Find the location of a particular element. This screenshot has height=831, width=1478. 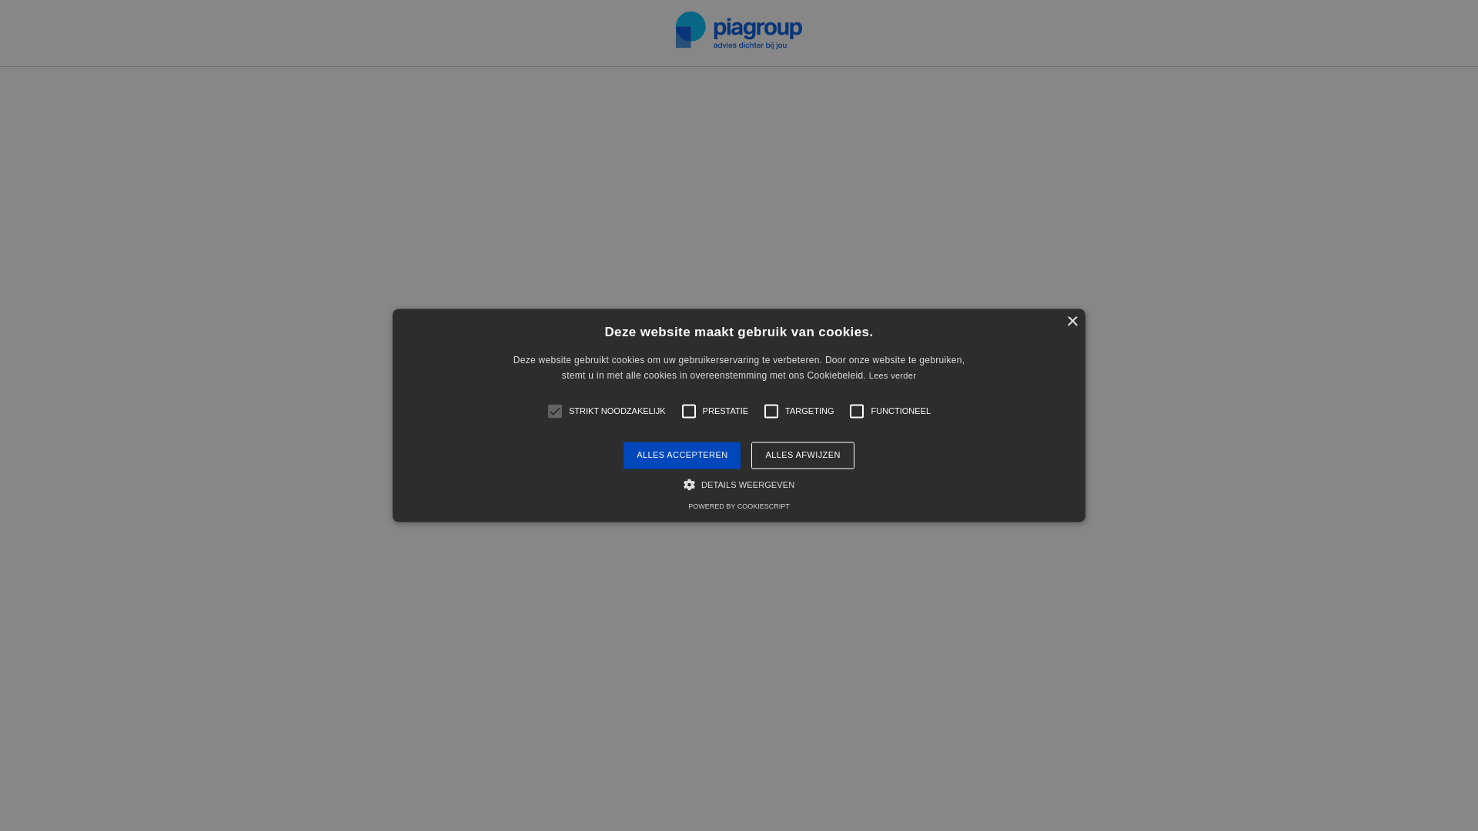

Terug naar de homepage is located at coordinates (739, 504).